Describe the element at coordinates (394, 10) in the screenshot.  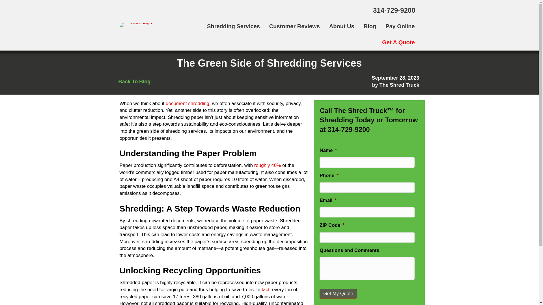
I see `314-729-9200` at that location.